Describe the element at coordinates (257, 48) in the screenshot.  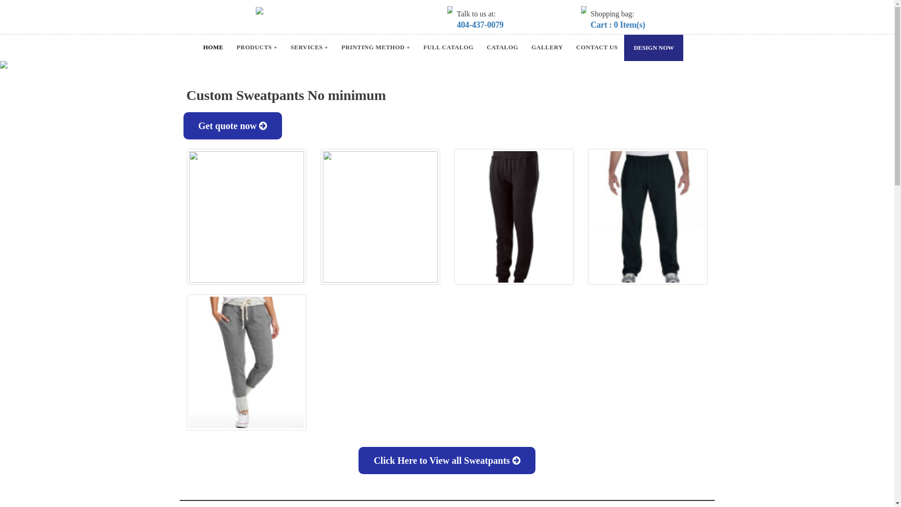
I see `PRODUCTS +` at that location.